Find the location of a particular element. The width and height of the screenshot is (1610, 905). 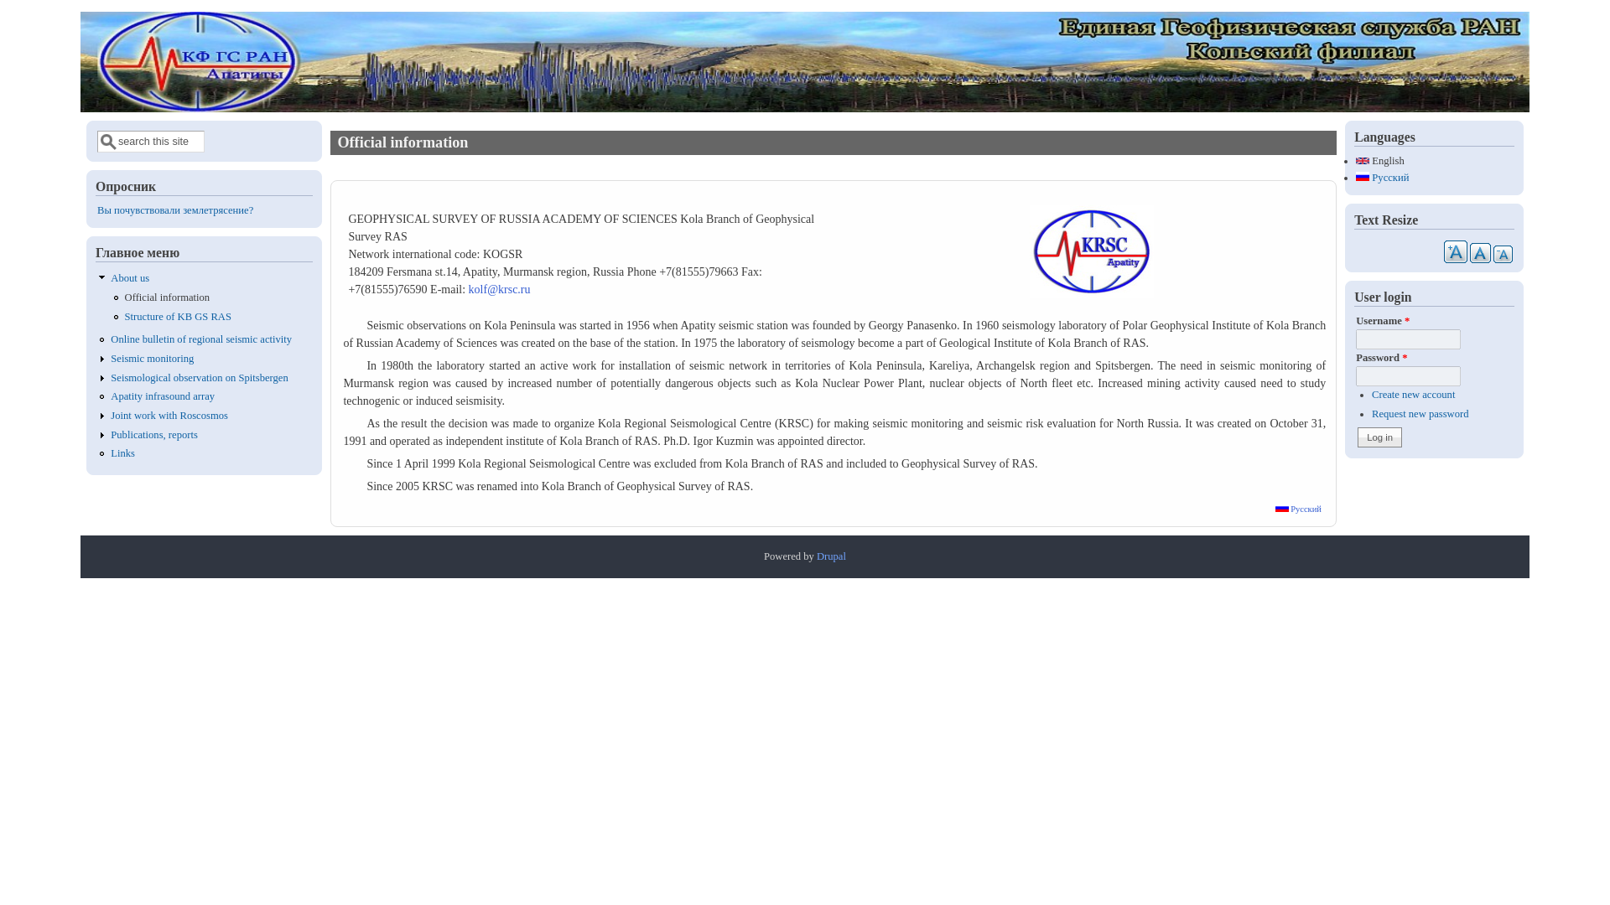

Links is located at coordinates (122, 452).